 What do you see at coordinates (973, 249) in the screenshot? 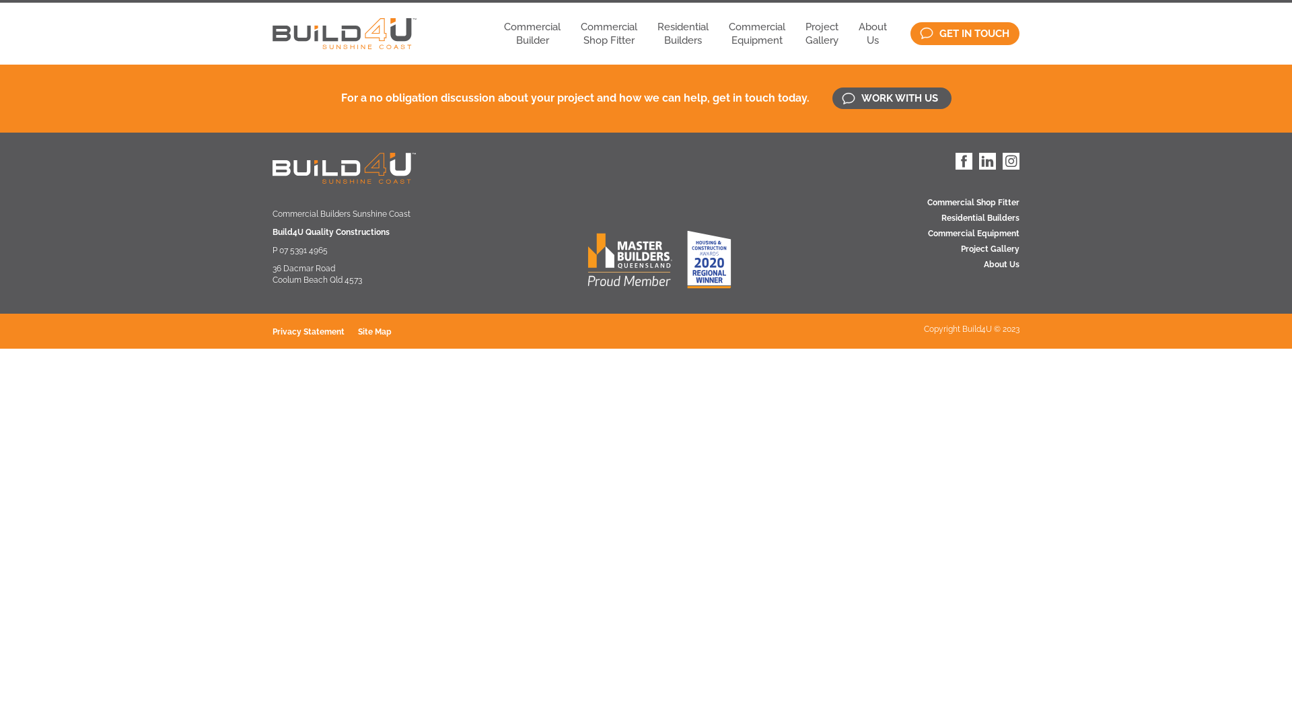
I see `Project Gallery` at bounding box center [973, 249].